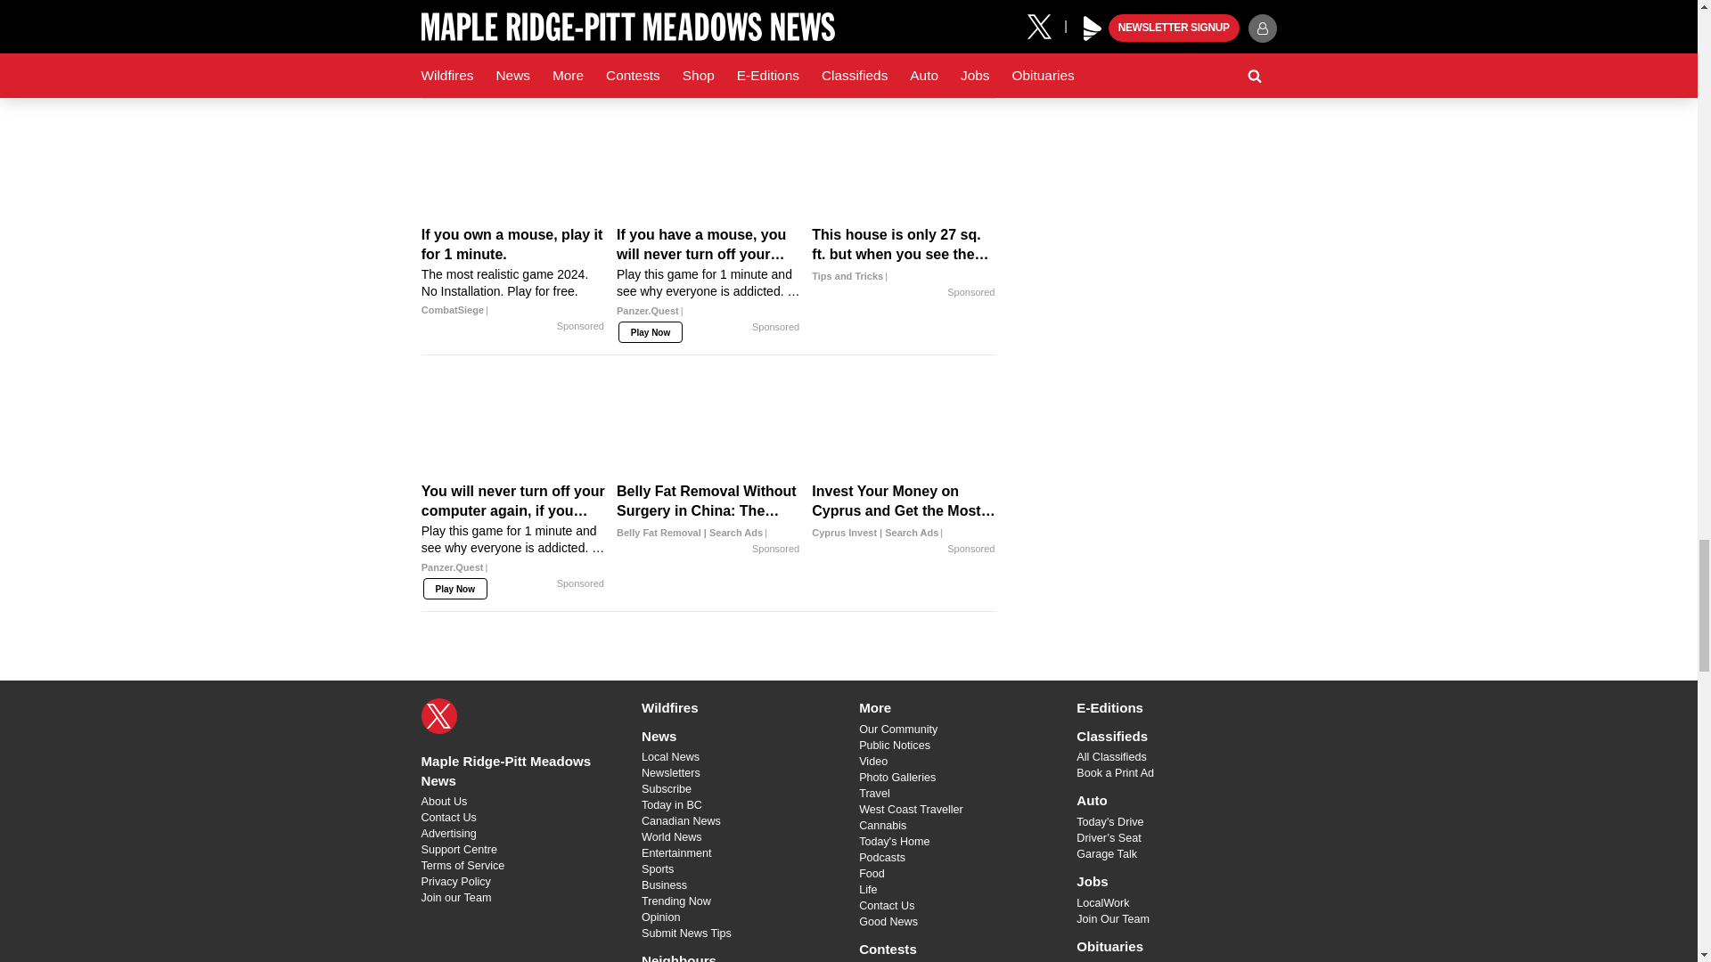 The image size is (1711, 962). Describe the element at coordinates (855, 64) in the screenshot. I see `Login` at that location.